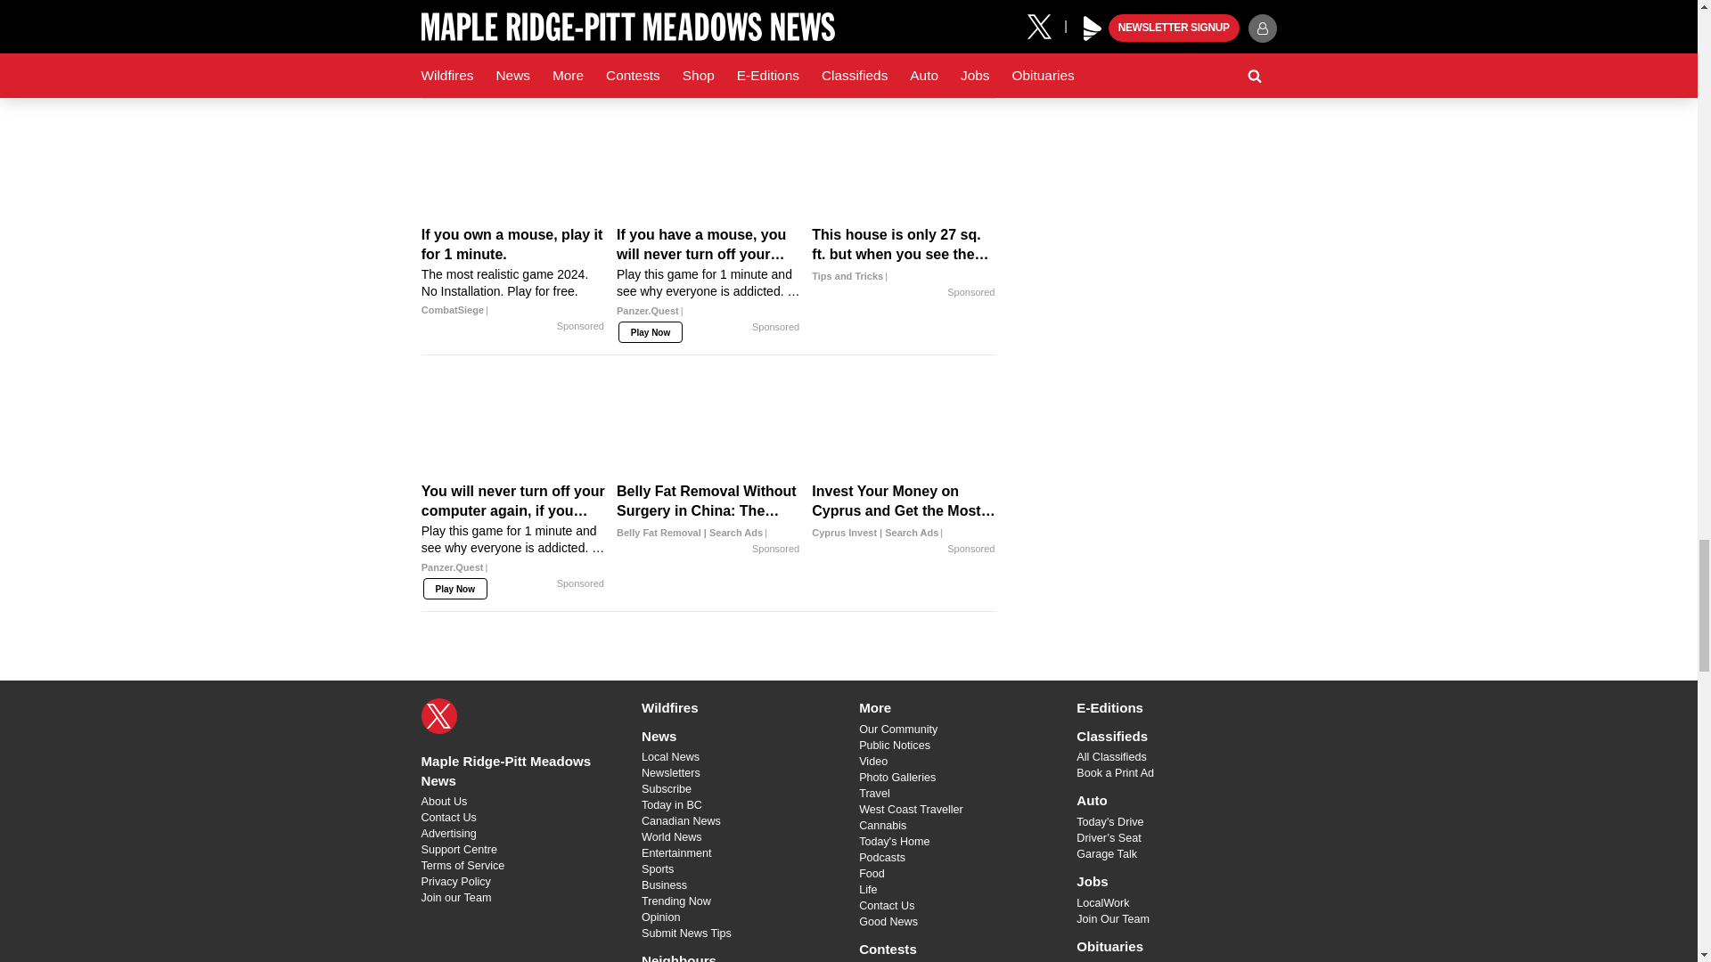 The image size is (1711, 962). Describe the element at coordinates (855, 64) in the screenshot. I see `Login` at that location.